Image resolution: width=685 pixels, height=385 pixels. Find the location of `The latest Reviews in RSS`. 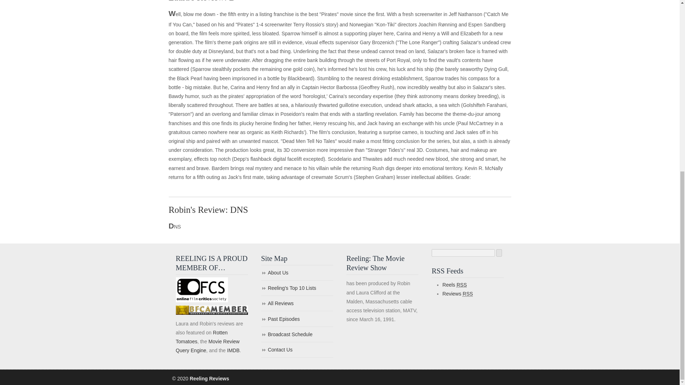

The latest Reviews in RSS is located at coordinates (458, 294).